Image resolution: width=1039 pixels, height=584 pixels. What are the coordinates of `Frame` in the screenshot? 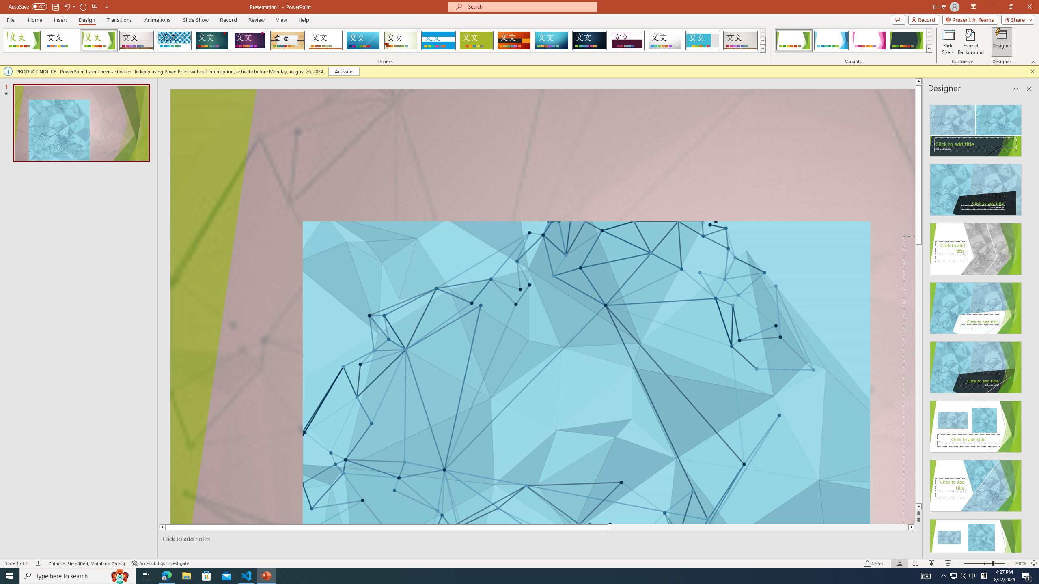 It's located at (703, 41).